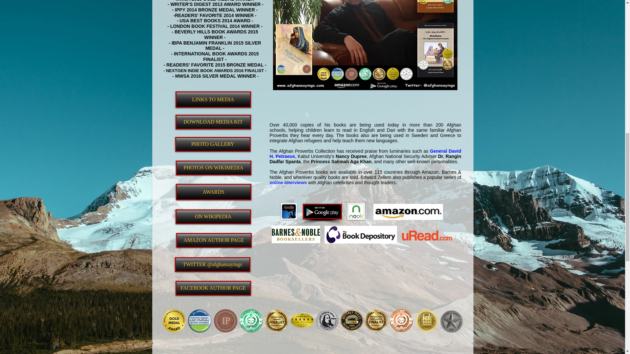 The height and width of the screenshot is (354, 630). Describe the element at coordinates (213, 192) in the screenshot. I see `AWARDS` at that location.